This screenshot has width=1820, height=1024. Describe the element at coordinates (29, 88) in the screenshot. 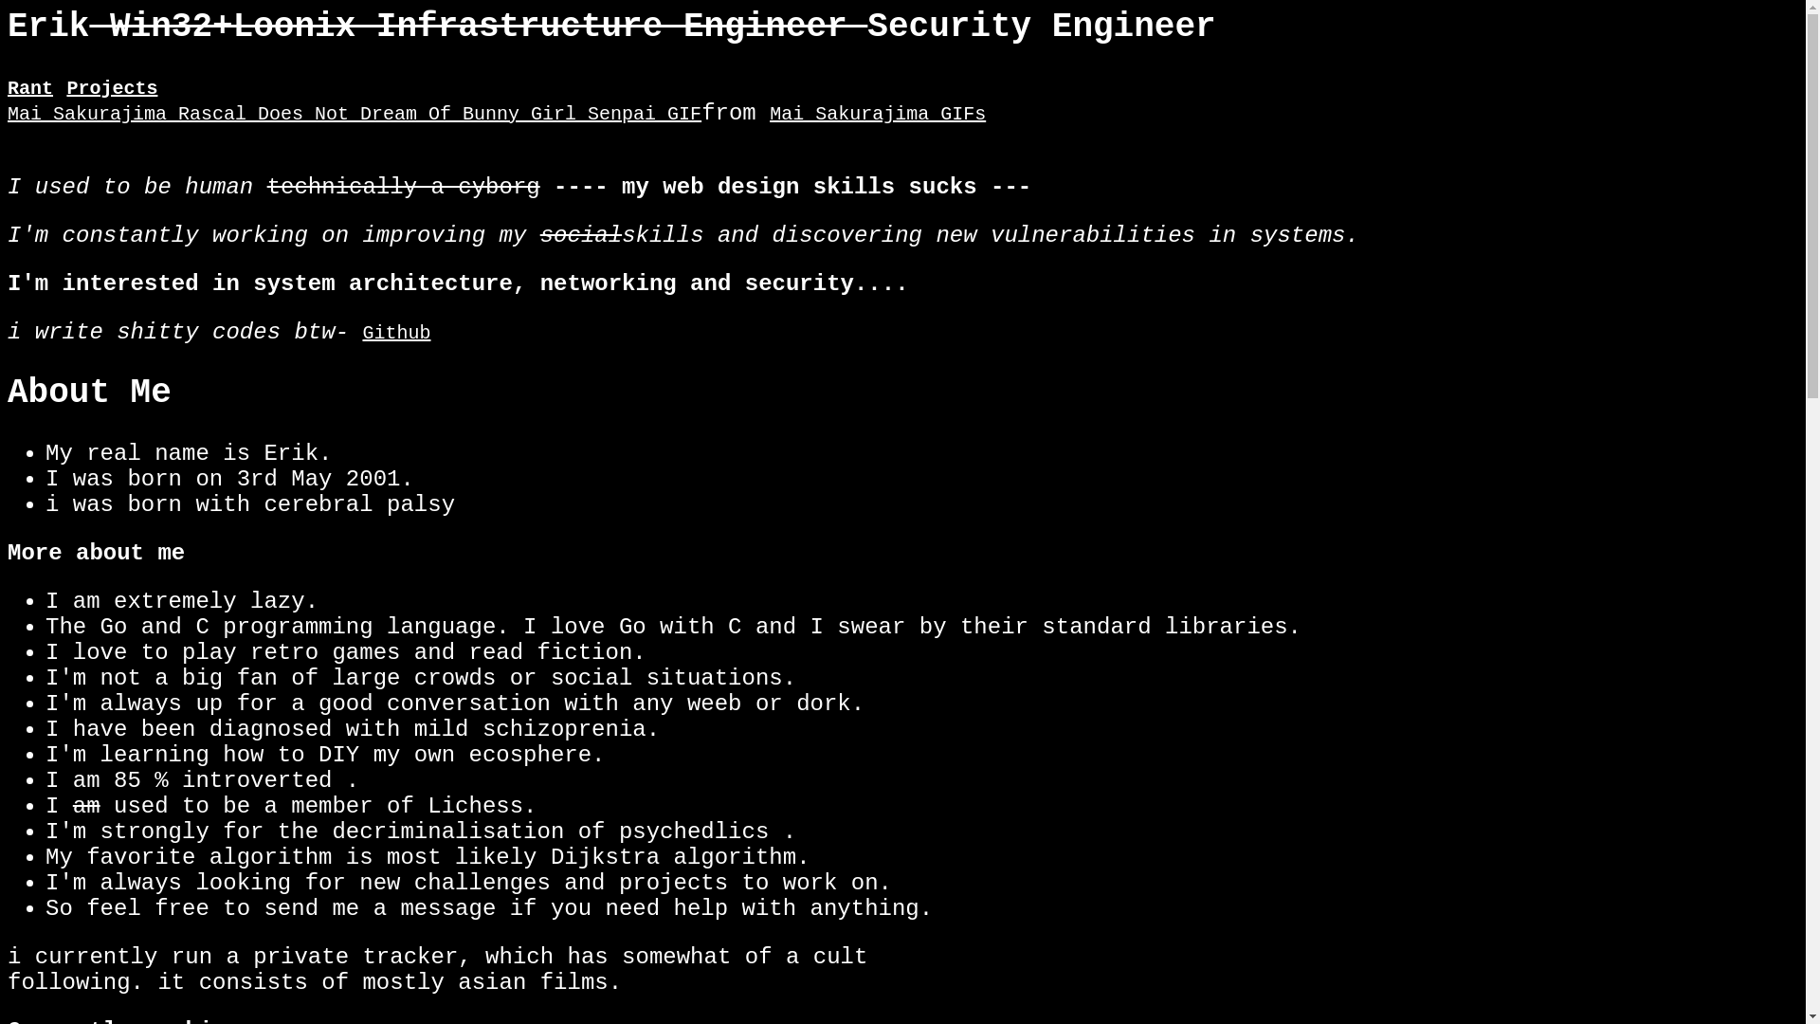

I see `Rant` at that location.